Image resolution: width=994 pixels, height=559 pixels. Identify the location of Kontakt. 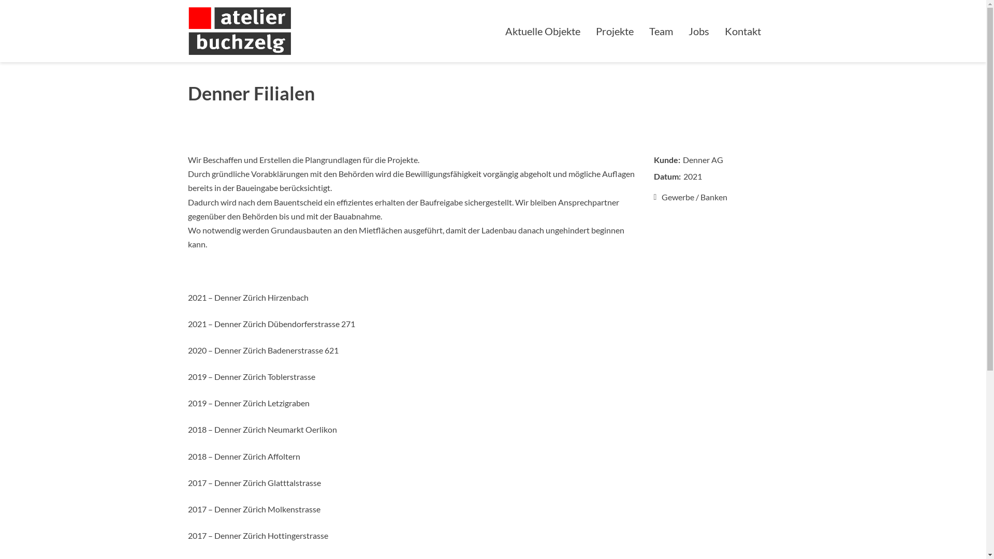
(742, 31).